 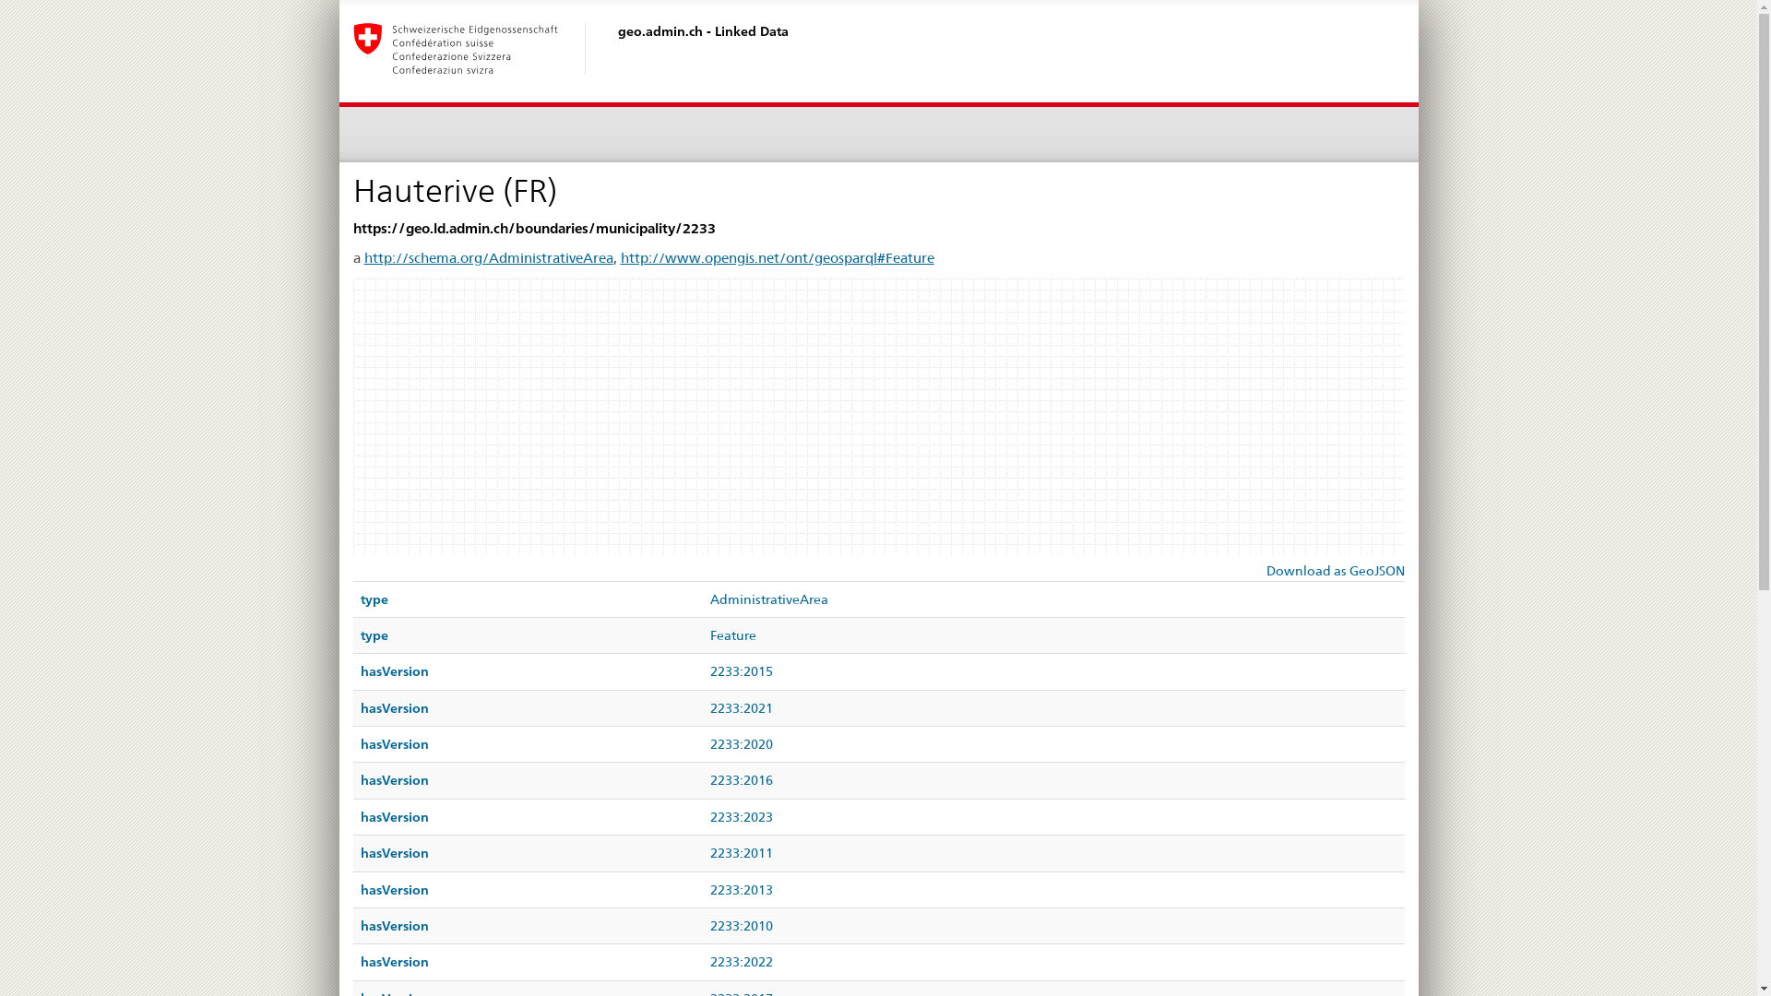 I want to click on 2233:2020, so click(x=742, y=744).